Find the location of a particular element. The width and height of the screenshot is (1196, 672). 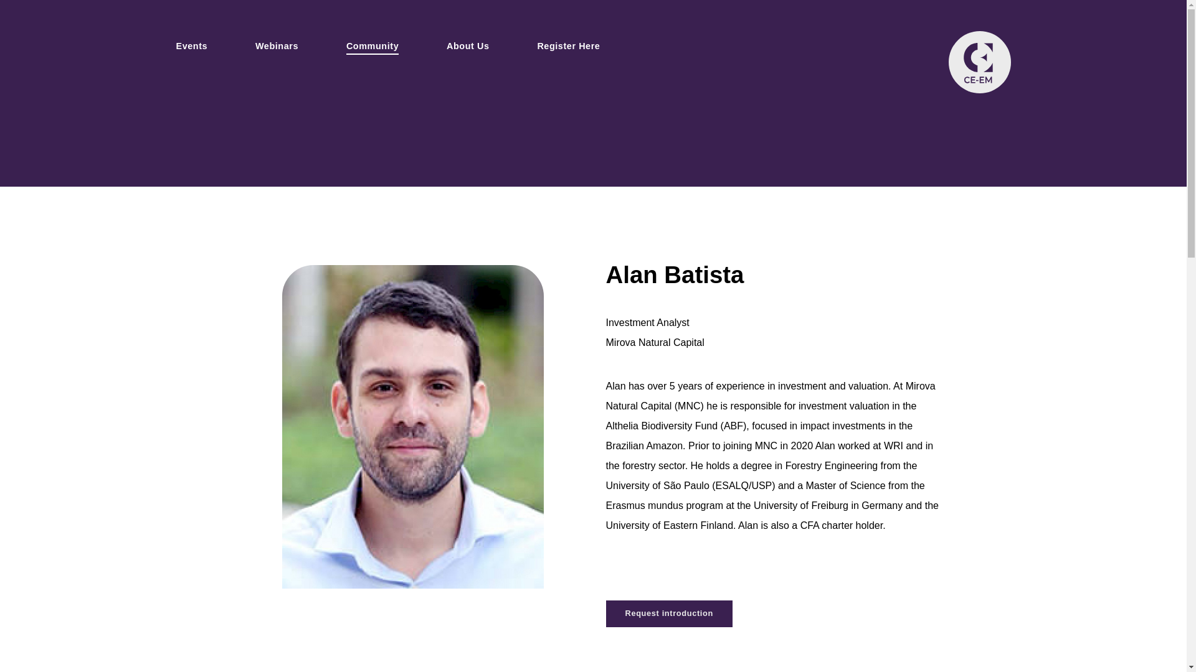

Request introduction is located at coordinates (668, 614).